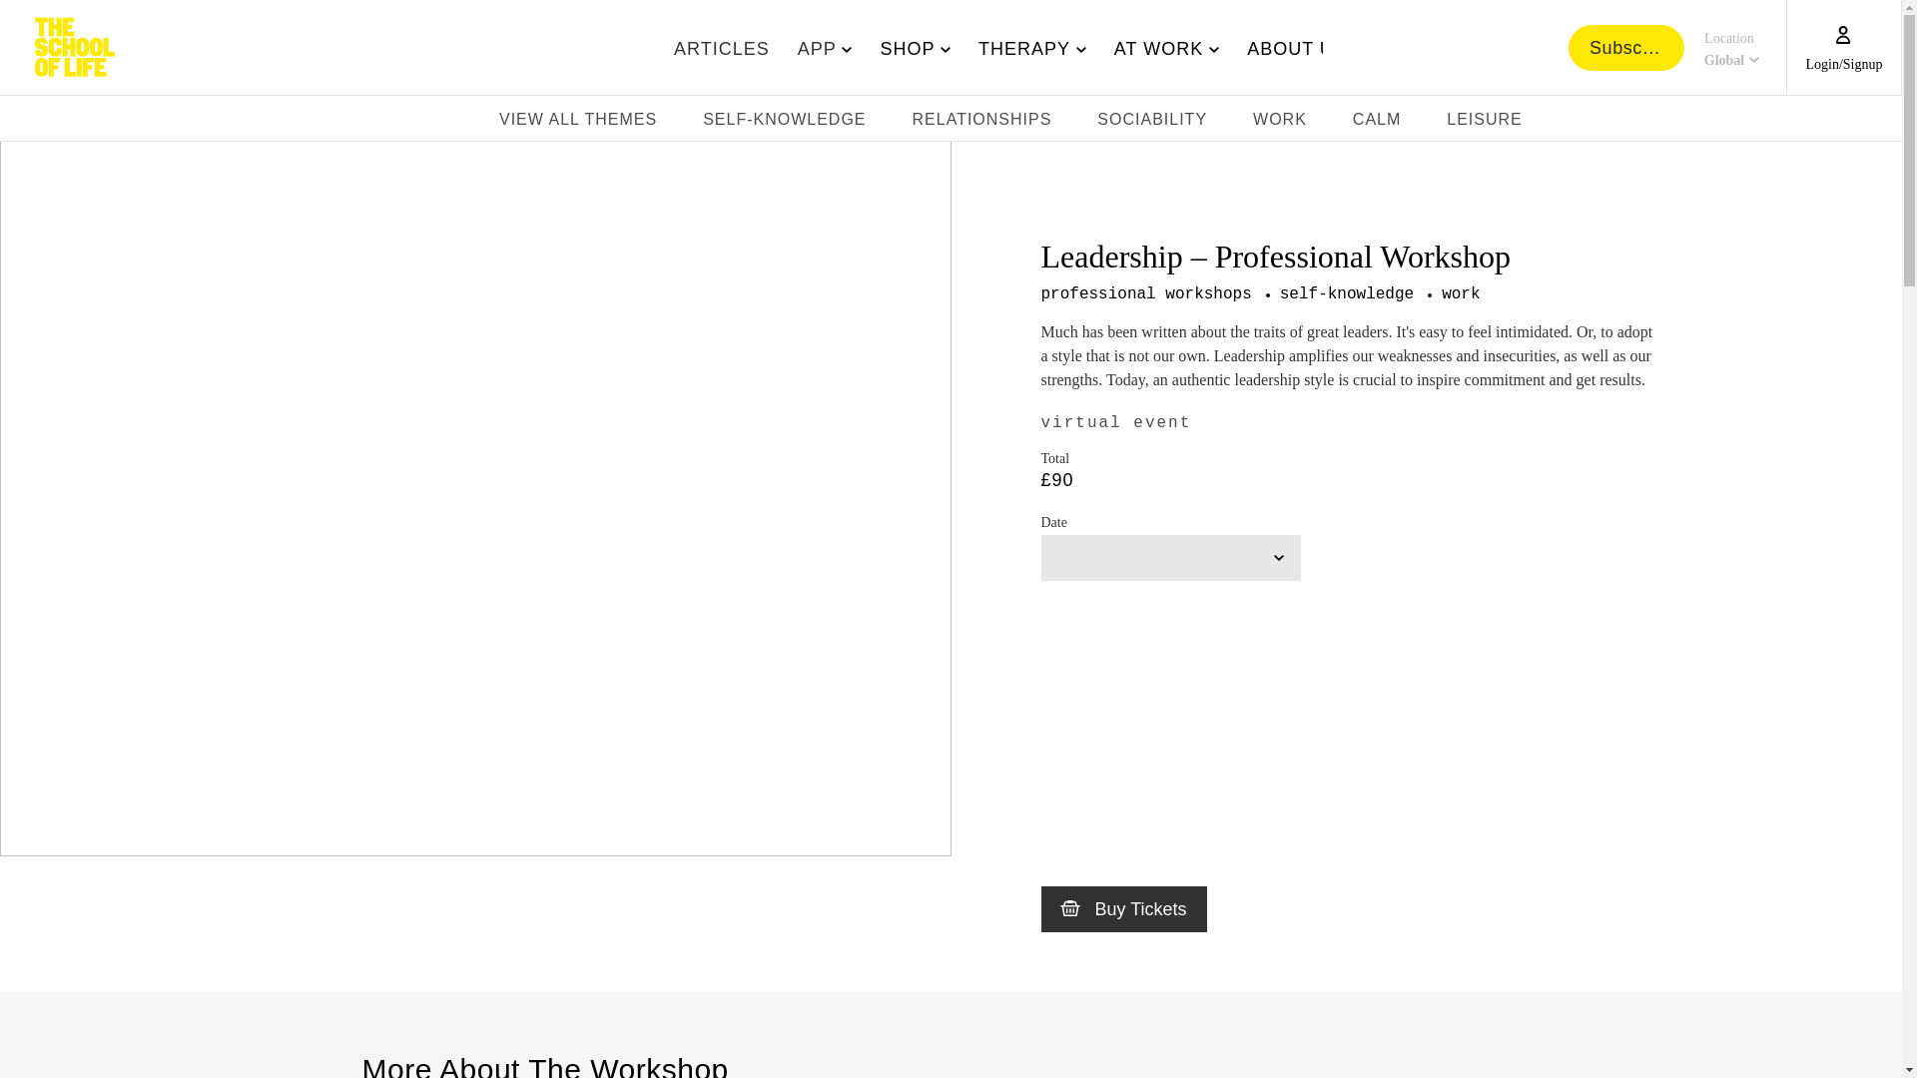 The image size is (1917, 1078). I want to click on Linkedin, so click(1771, 122).